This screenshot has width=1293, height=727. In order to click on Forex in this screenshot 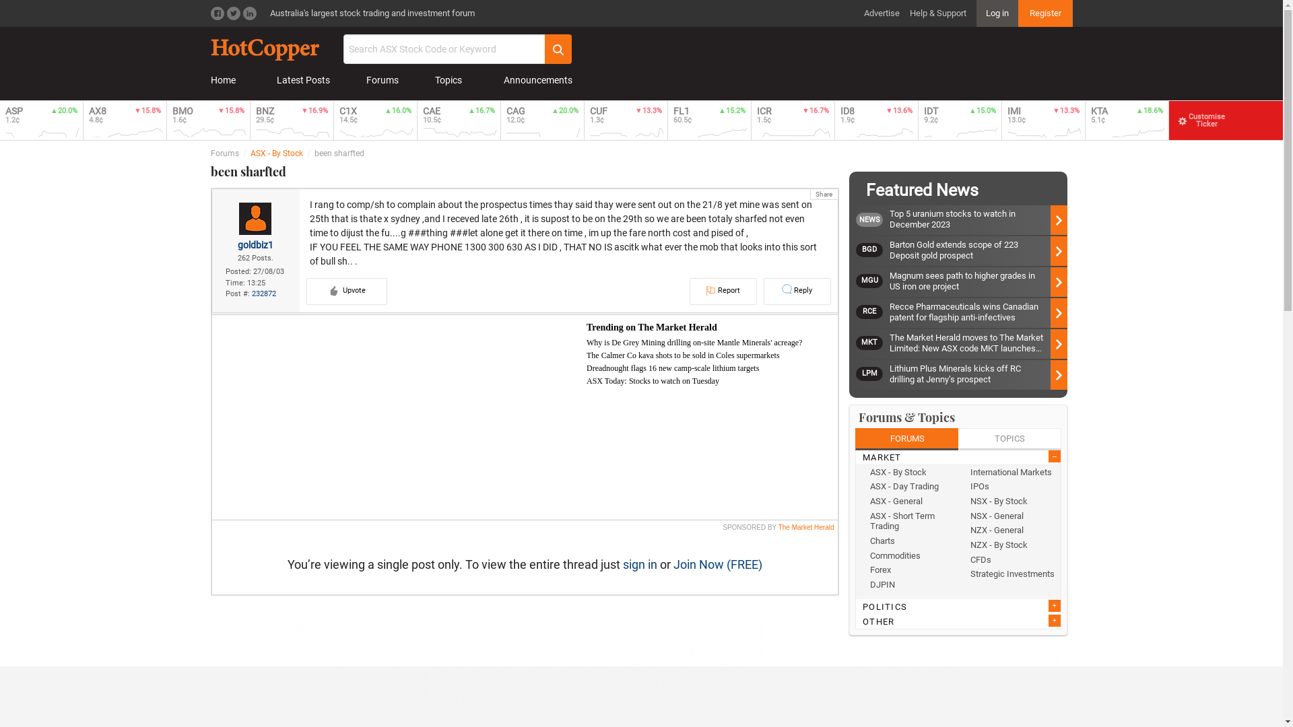, I will do `click(912, 570)`.